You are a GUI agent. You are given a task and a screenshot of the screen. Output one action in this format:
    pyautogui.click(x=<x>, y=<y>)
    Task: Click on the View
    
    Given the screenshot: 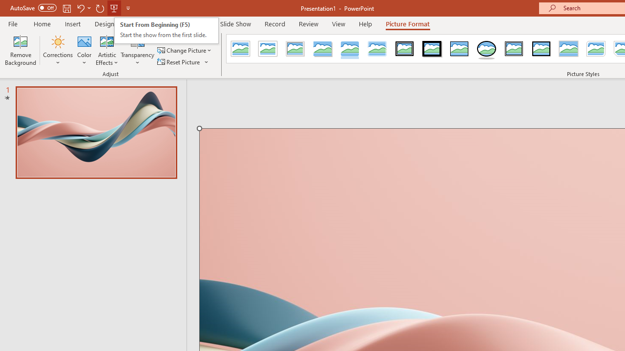 What is the action you would take?
    pyautogui.click(x=338, y=23)
    